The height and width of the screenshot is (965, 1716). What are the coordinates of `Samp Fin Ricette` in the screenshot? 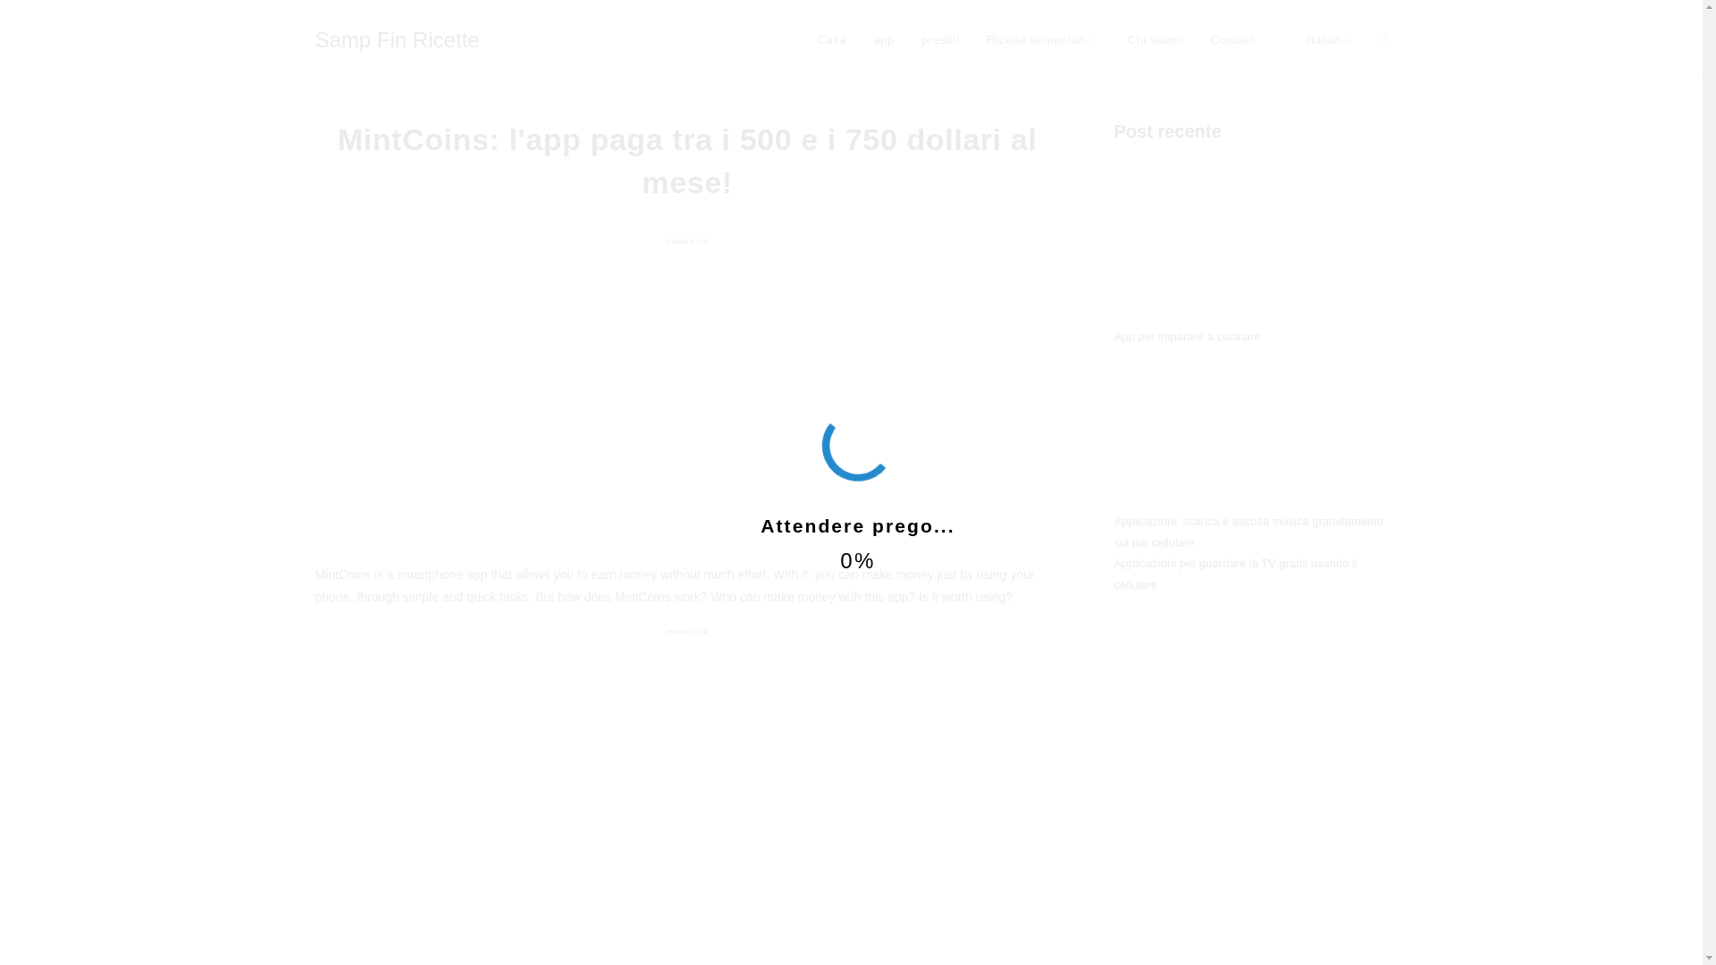 It's located at (396, 39).